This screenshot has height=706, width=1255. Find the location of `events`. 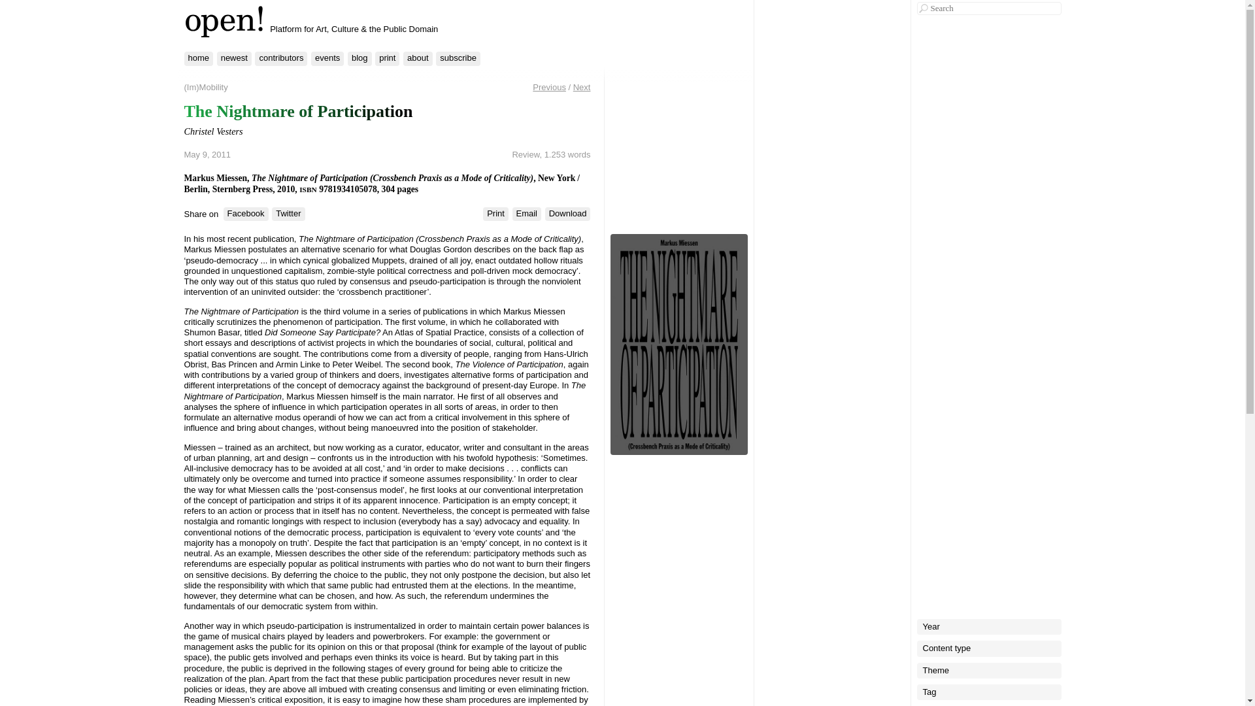

events is located at coordinates (327, 58).